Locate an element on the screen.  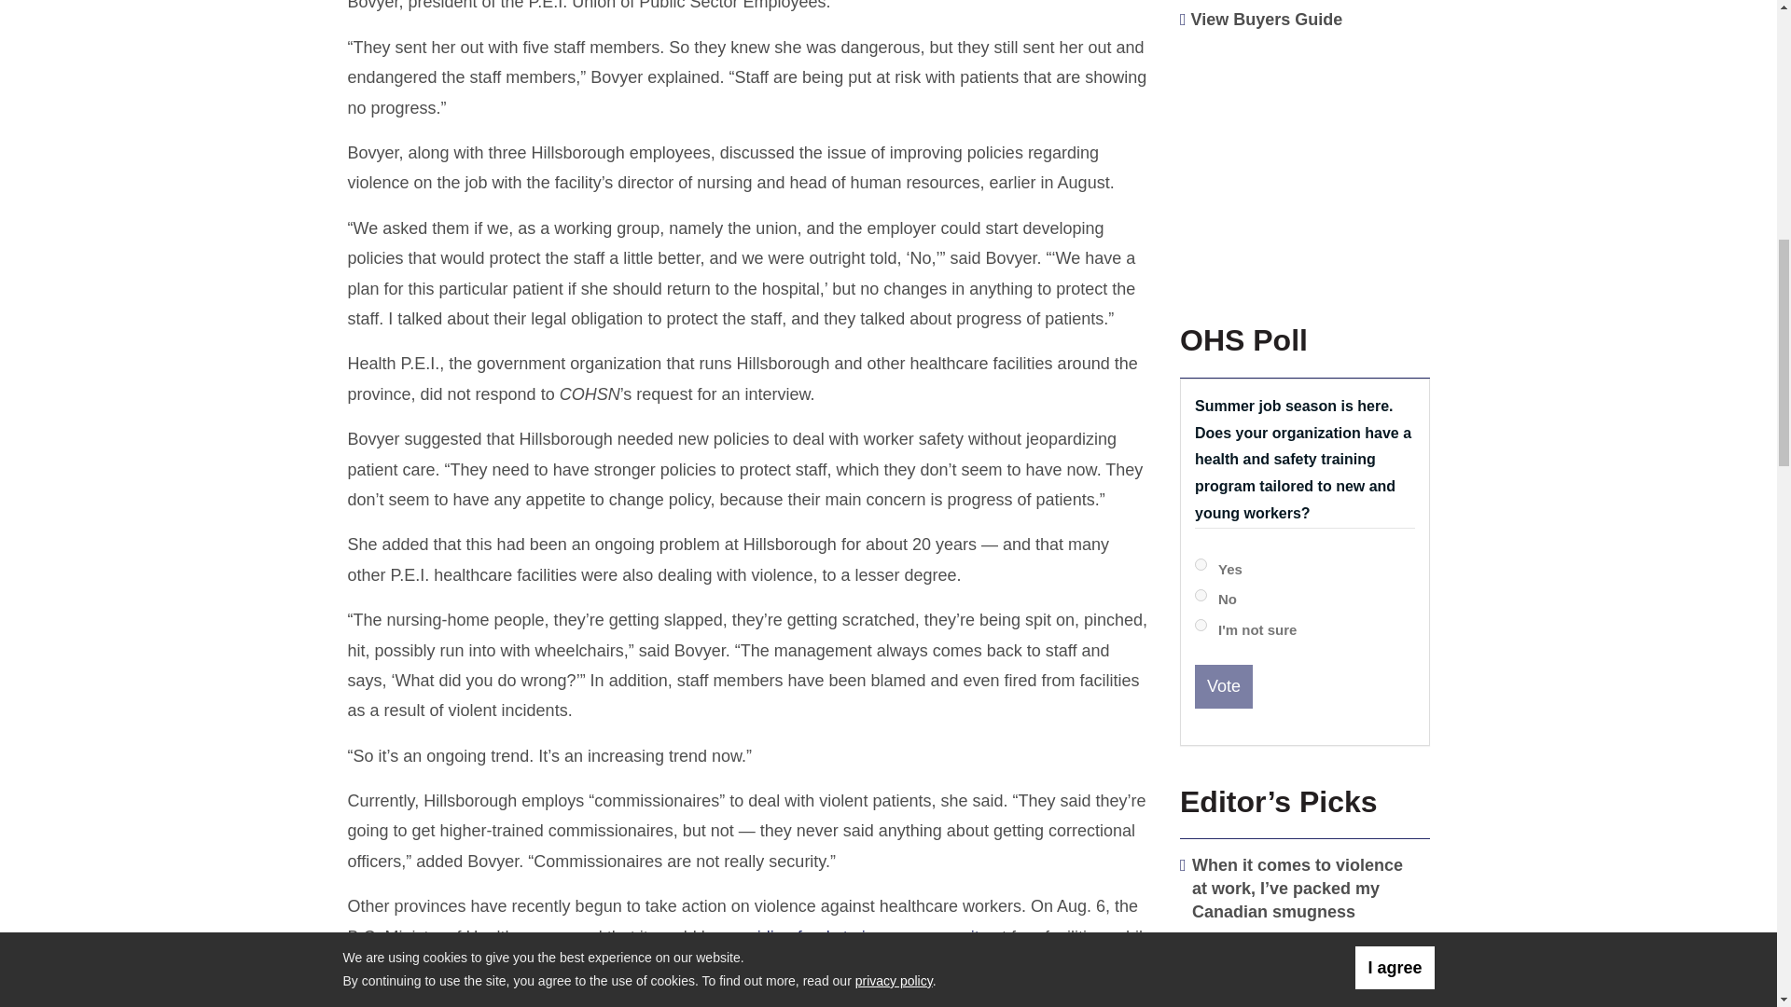
gpoll141fdf755 is located at coordinates (1201, 625).